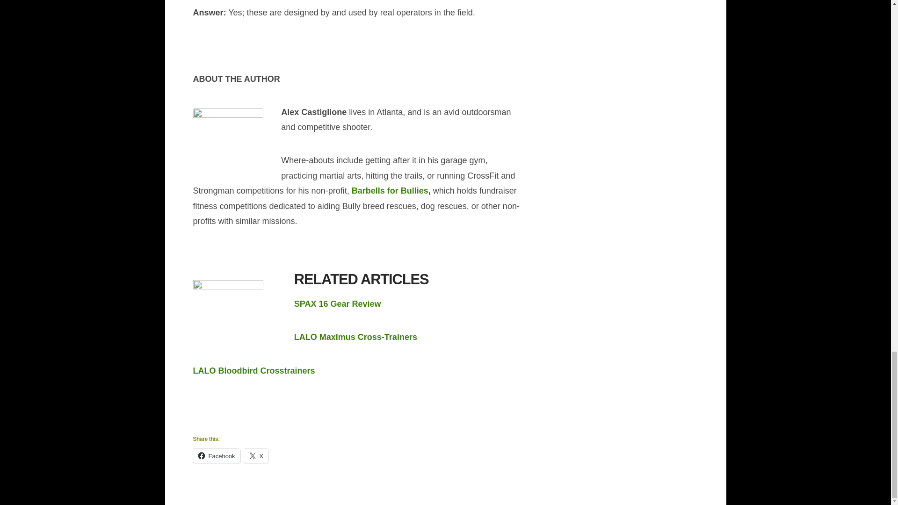  Describe the element at coordinates (390, 191) in the screenshot. I see `Barbells for Bullies` at that location.